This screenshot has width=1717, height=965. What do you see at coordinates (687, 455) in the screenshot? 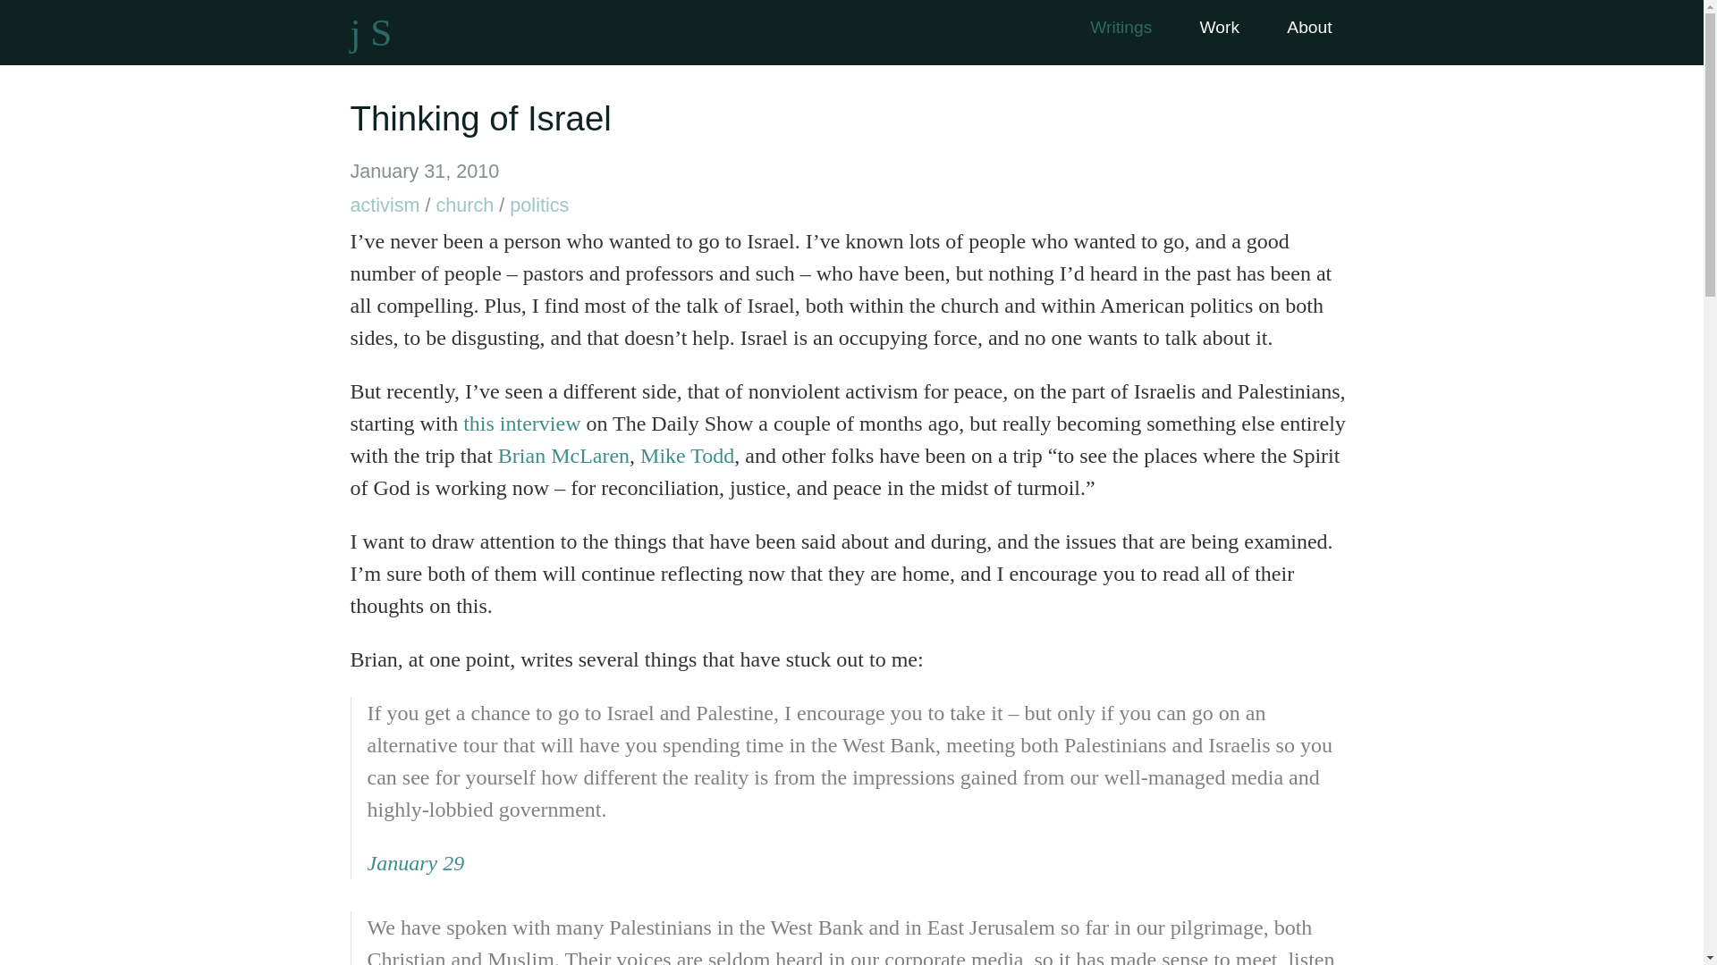
I see `Mike Todd` at bounding box center [687, 455].